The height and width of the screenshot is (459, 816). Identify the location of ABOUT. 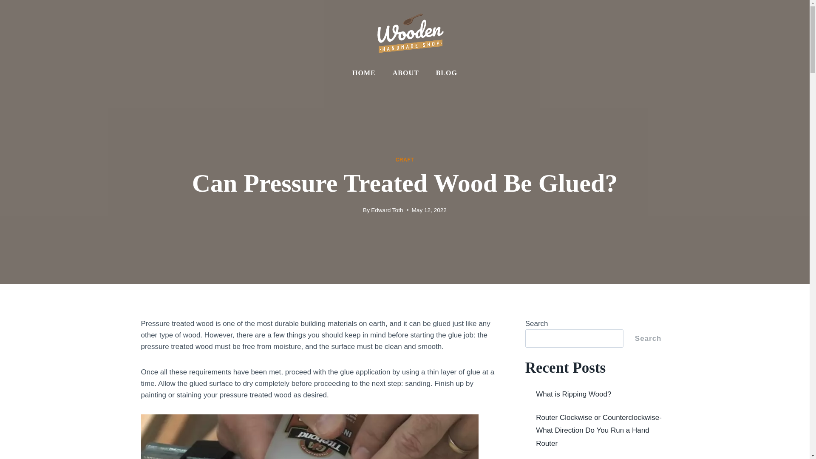
(406, 73).